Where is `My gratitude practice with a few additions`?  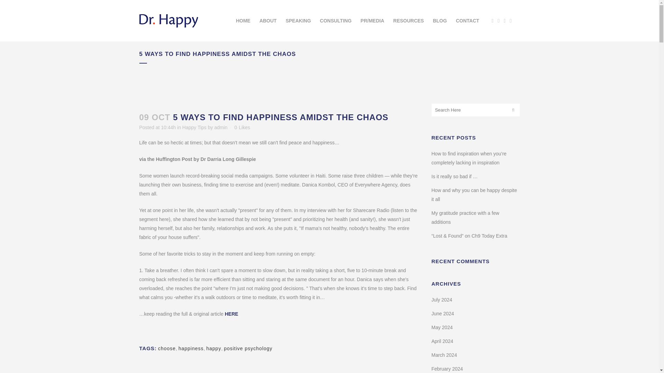
My gratitude practice with a few additions is located at coordinates (465, 218).